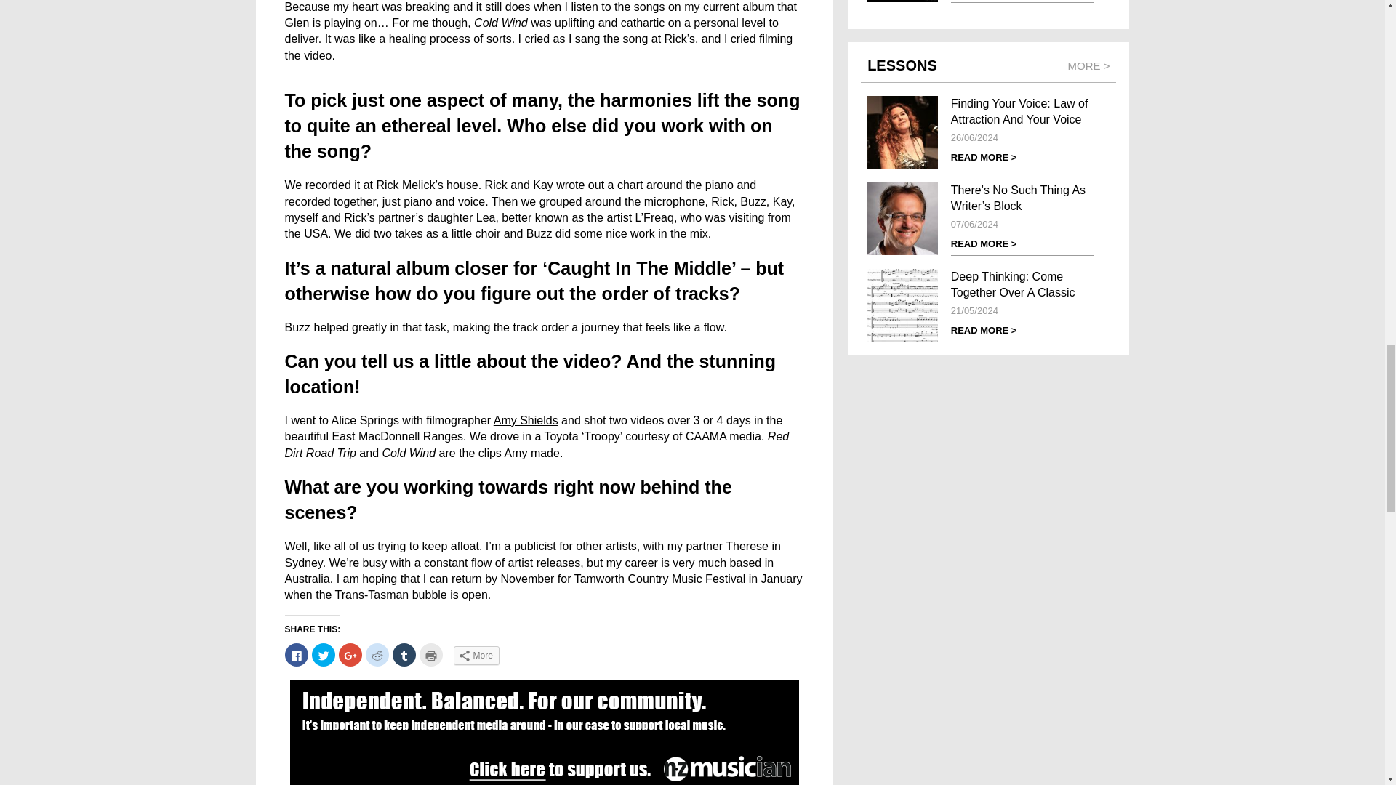 The image size is (1396, 785). I want to click on Click to print, so click(430, 654).